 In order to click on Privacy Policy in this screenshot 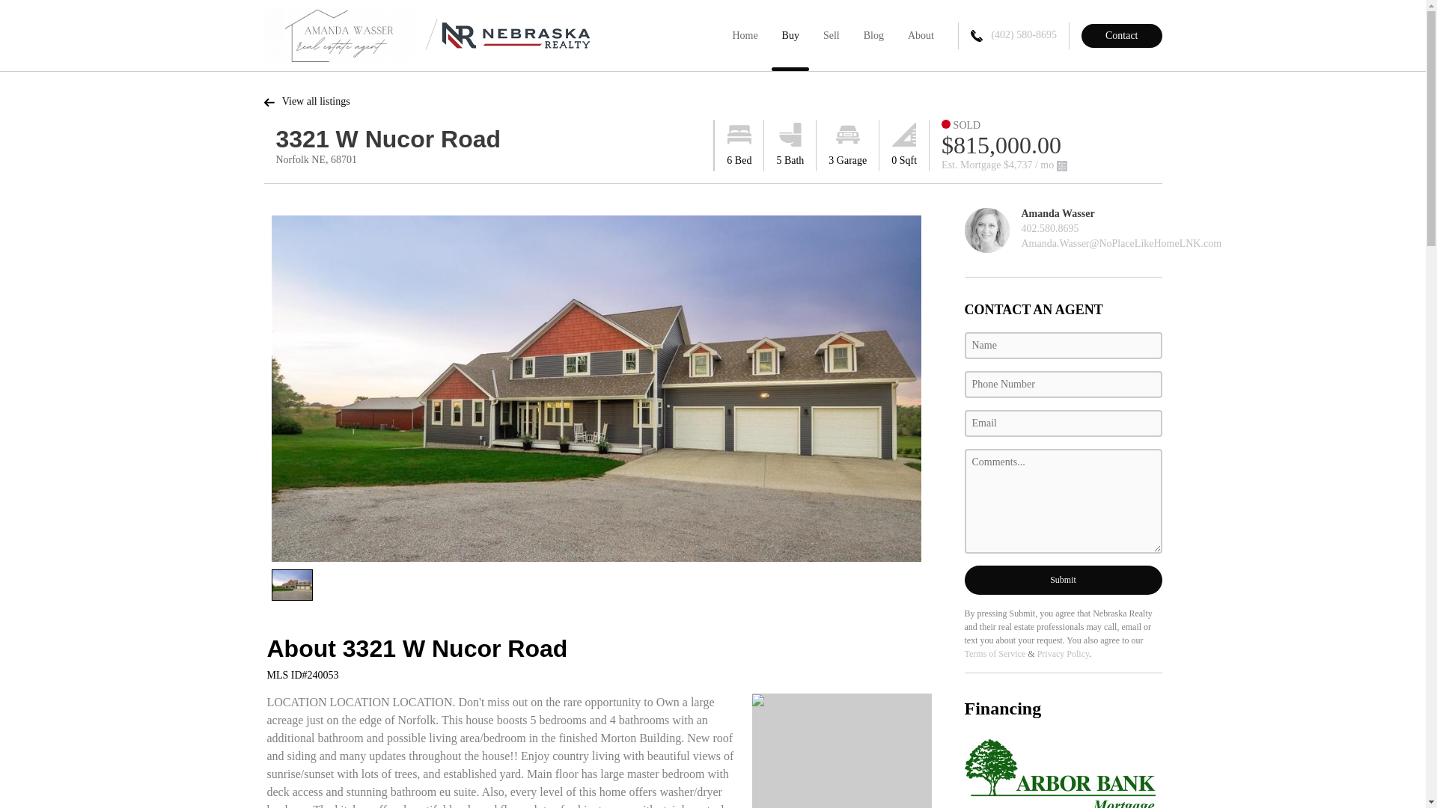, I will do `click(1063, 654)`.